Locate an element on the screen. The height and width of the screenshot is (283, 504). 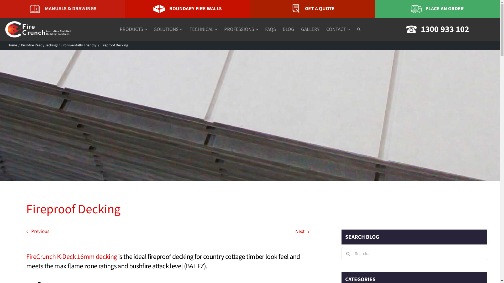
FAQS is located at coordinates (270, 29).